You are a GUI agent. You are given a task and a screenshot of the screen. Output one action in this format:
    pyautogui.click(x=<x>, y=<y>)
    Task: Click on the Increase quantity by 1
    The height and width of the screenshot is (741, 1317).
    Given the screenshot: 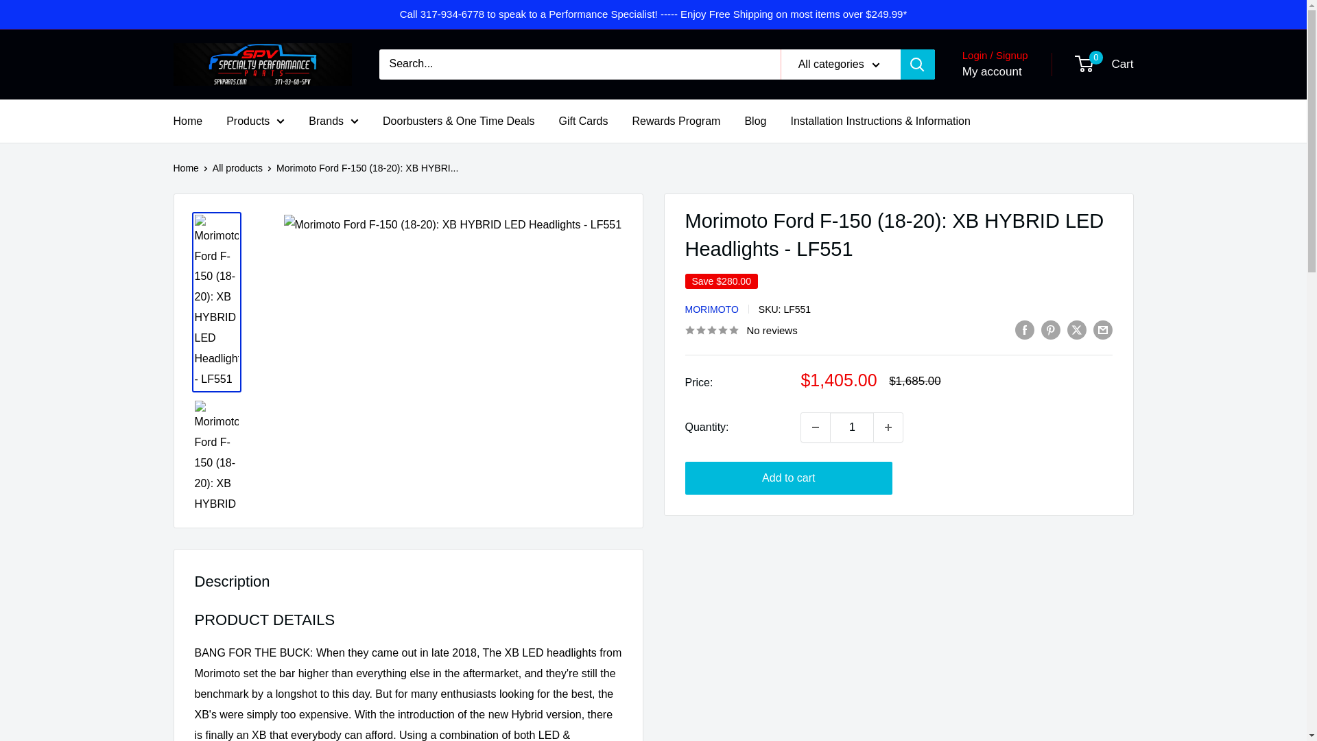 What is the action you would take?
    pyautogui.click(x=888, y=427)
    